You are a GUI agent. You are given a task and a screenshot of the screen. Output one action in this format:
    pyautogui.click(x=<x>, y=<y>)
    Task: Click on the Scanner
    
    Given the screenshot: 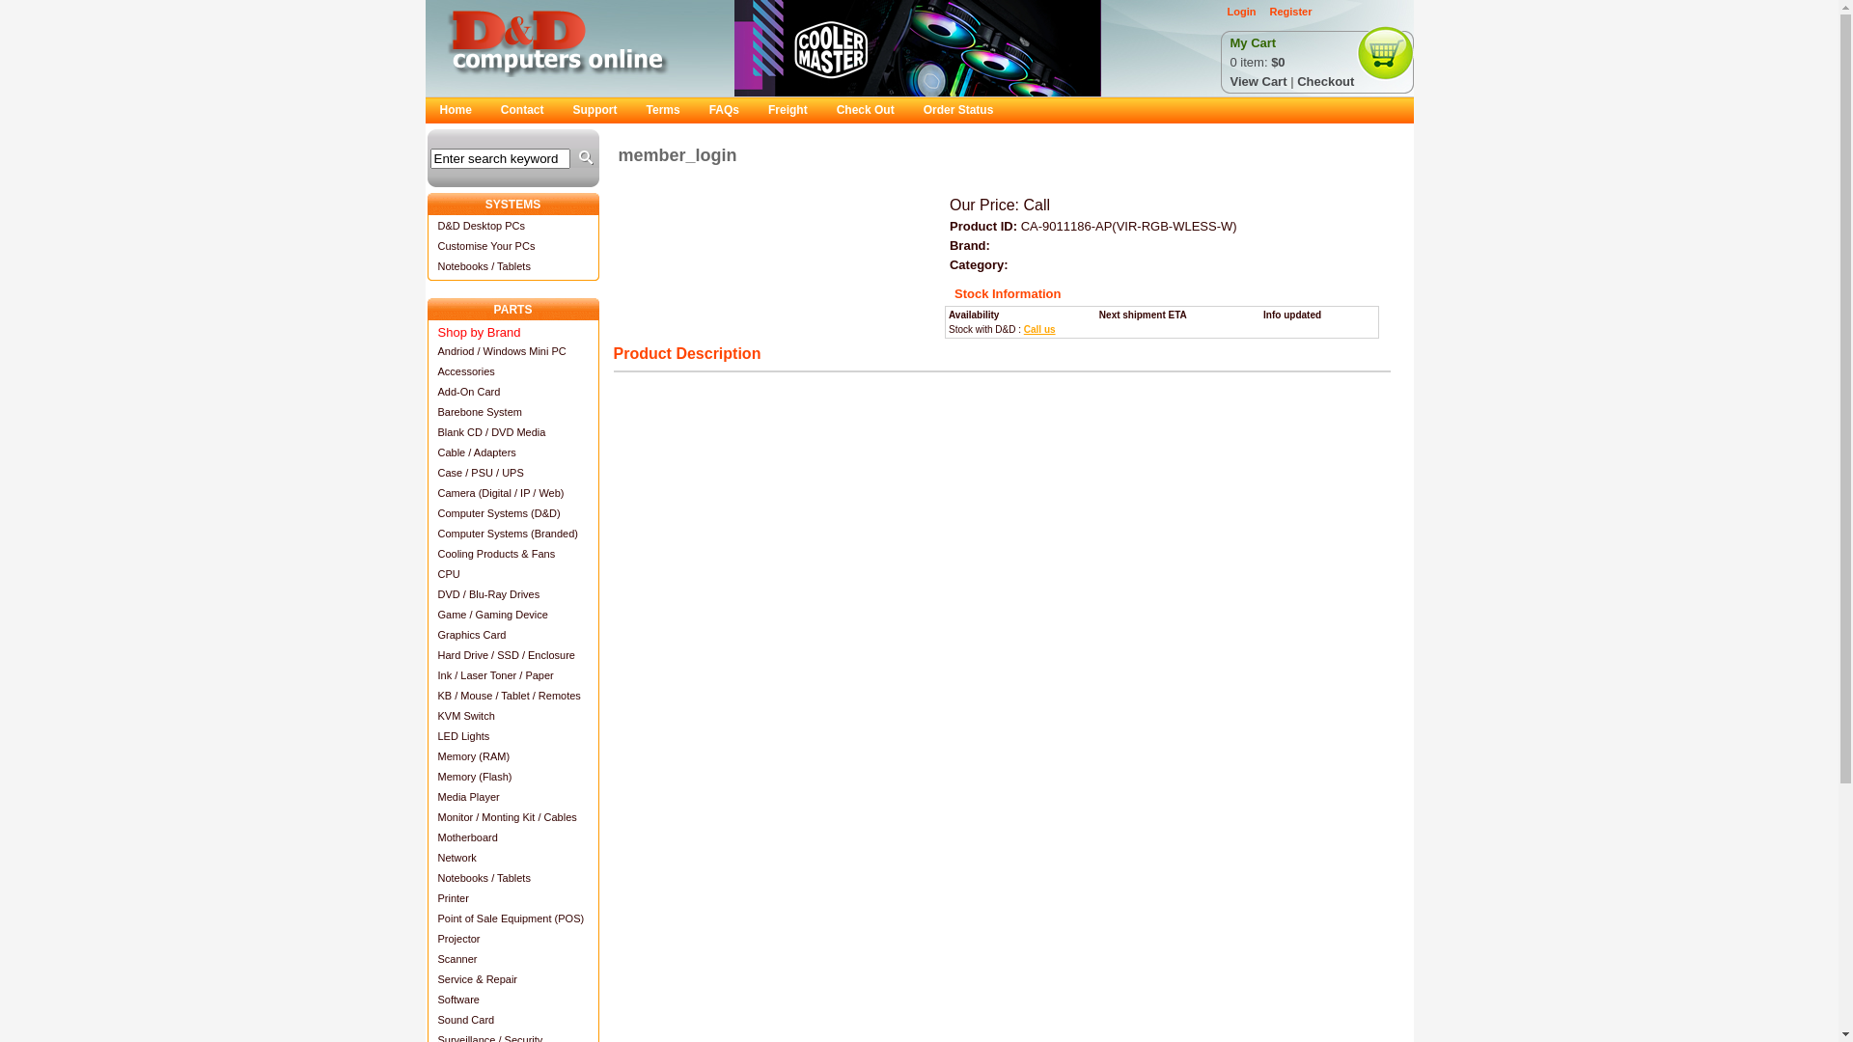 What is the action you would take?
    pyautogui.click(x=512, y=959)
    